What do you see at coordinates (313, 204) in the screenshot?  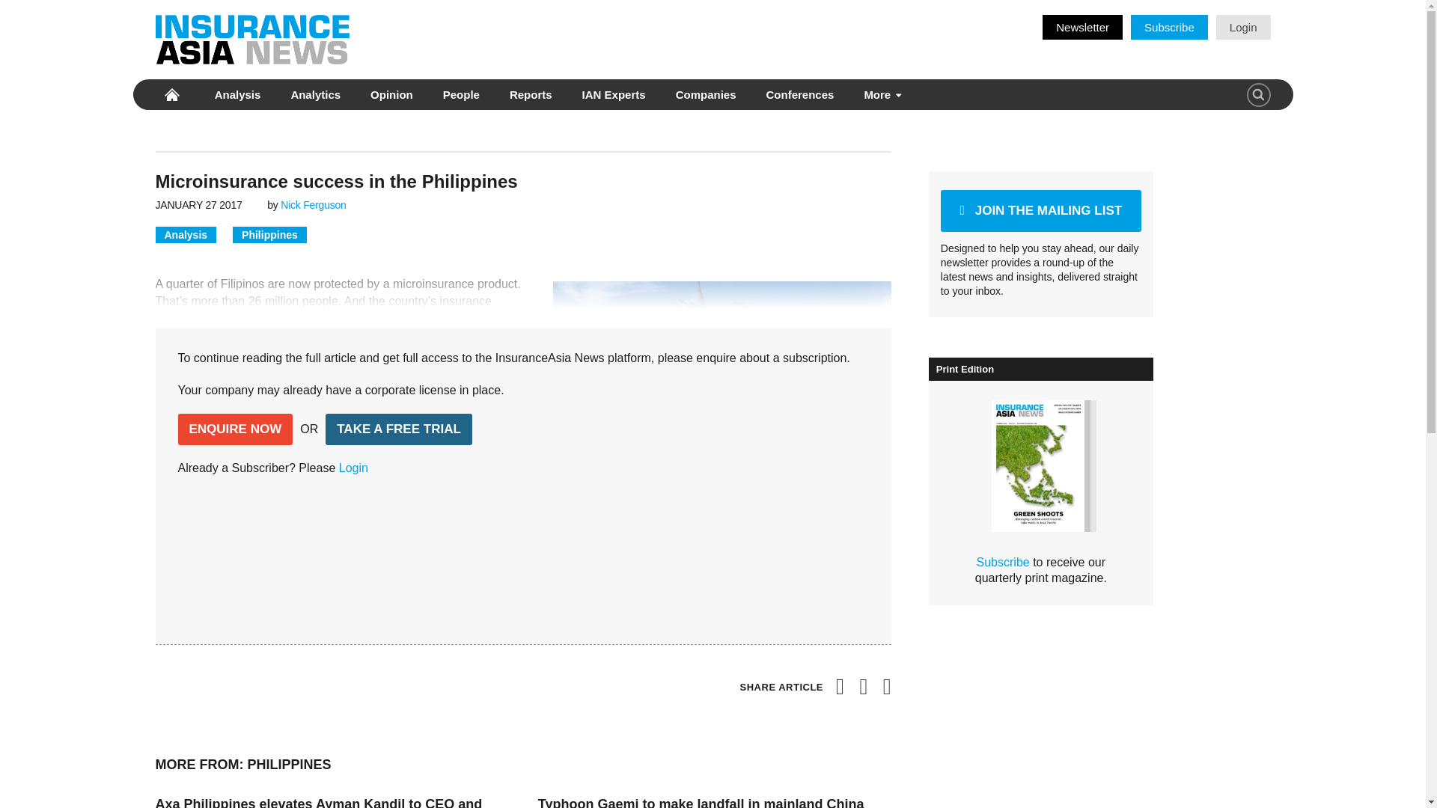 I see `Posts by Nick Ferguson` at bounding box center [313, 204].